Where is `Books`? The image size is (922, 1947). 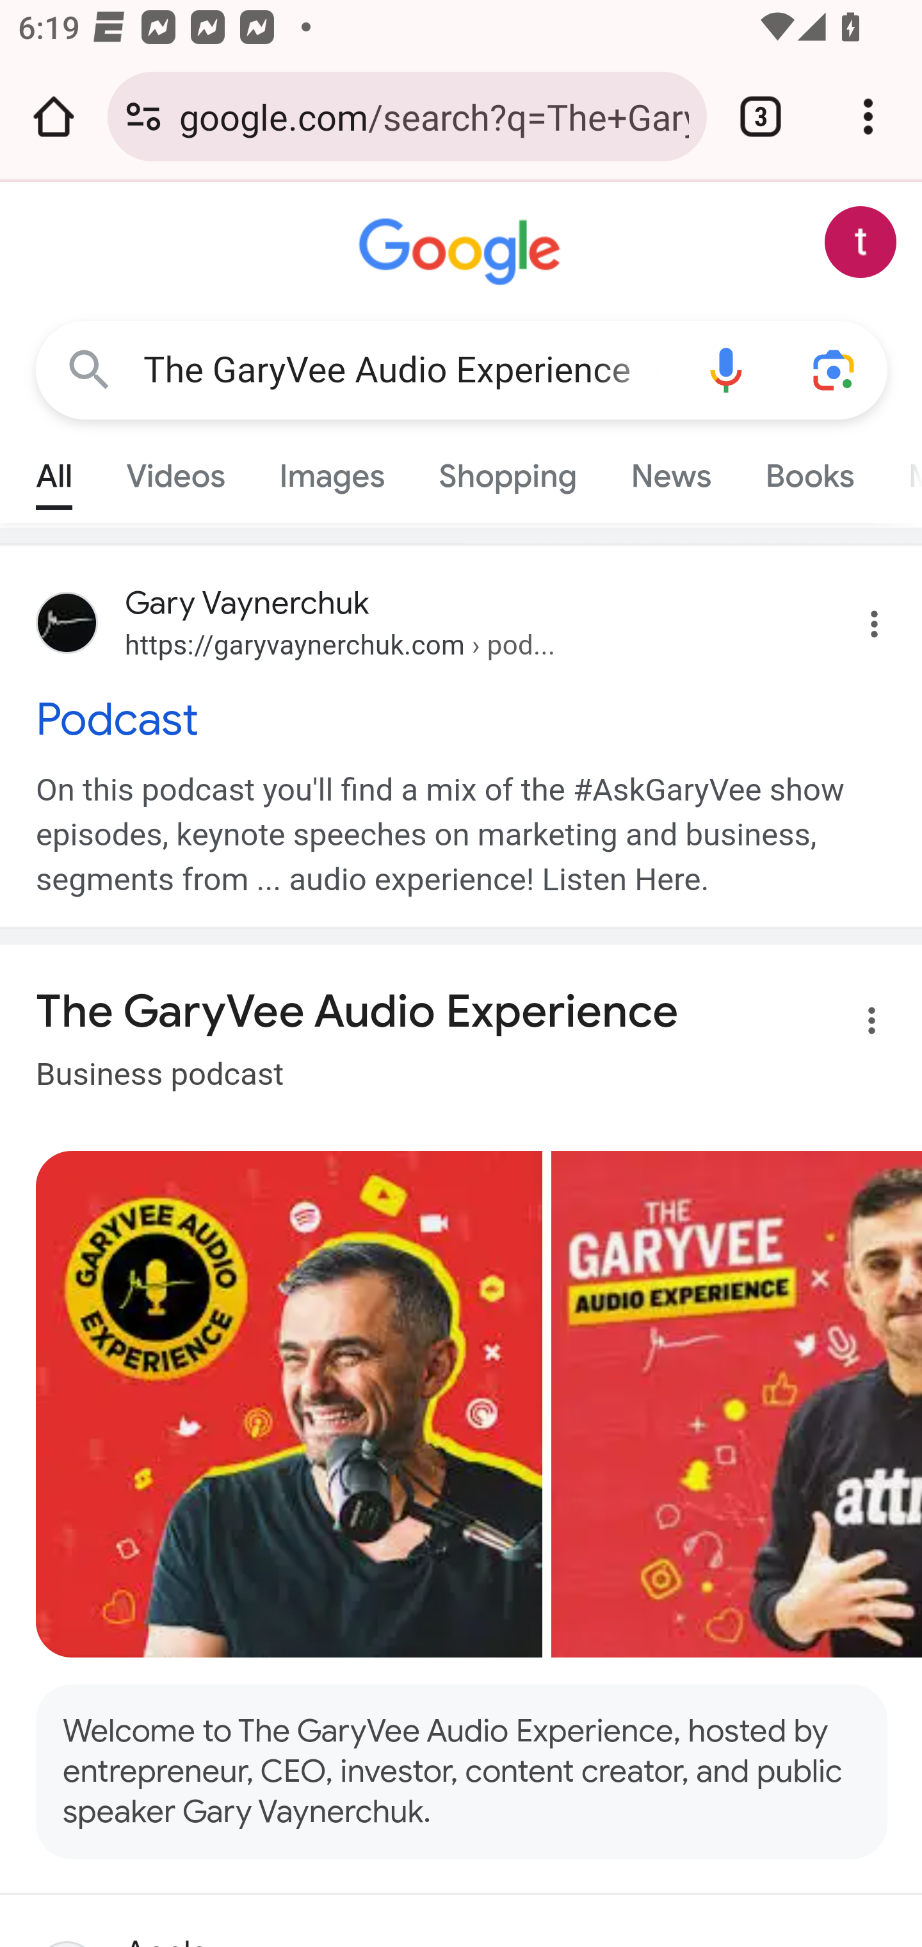 Books is located at coordinates (809, 470).